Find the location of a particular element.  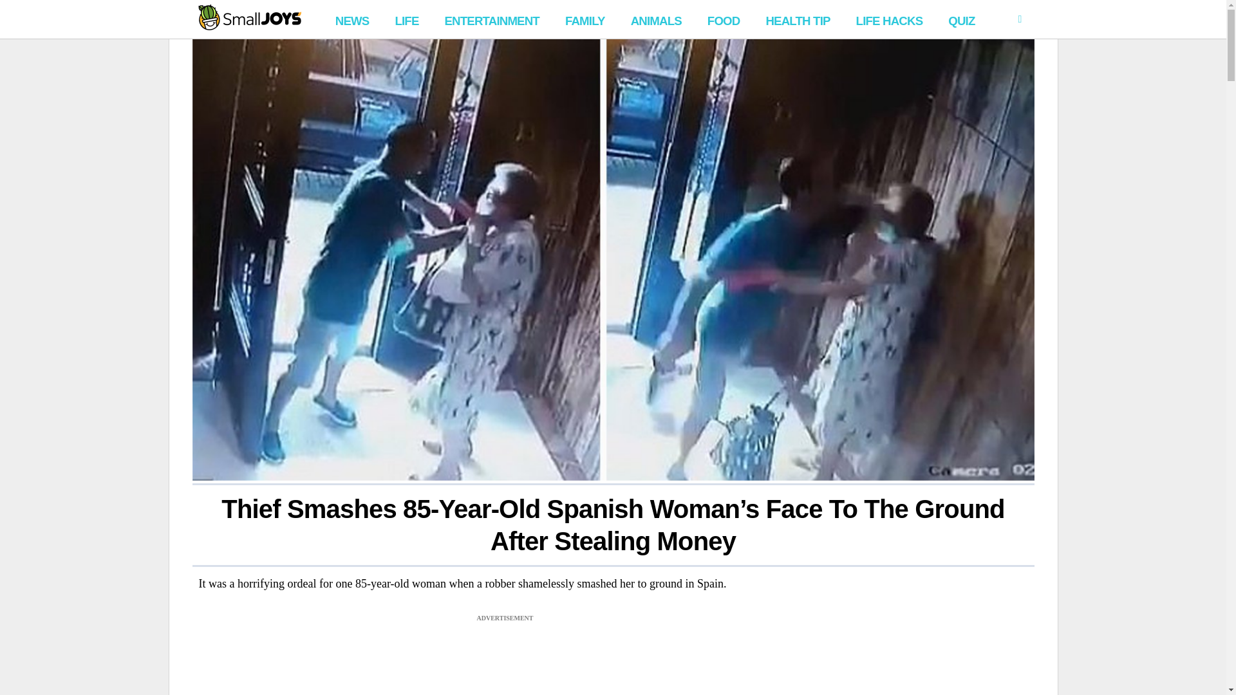

FAMILY is located at coordinates (585, 19).